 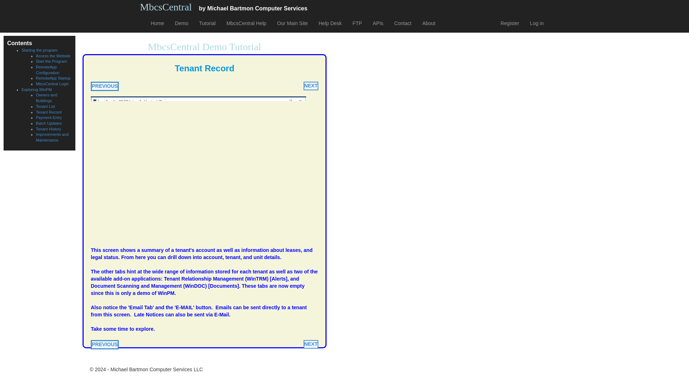 I want to click on Exploring WinPM, so click(x=37, y=90).